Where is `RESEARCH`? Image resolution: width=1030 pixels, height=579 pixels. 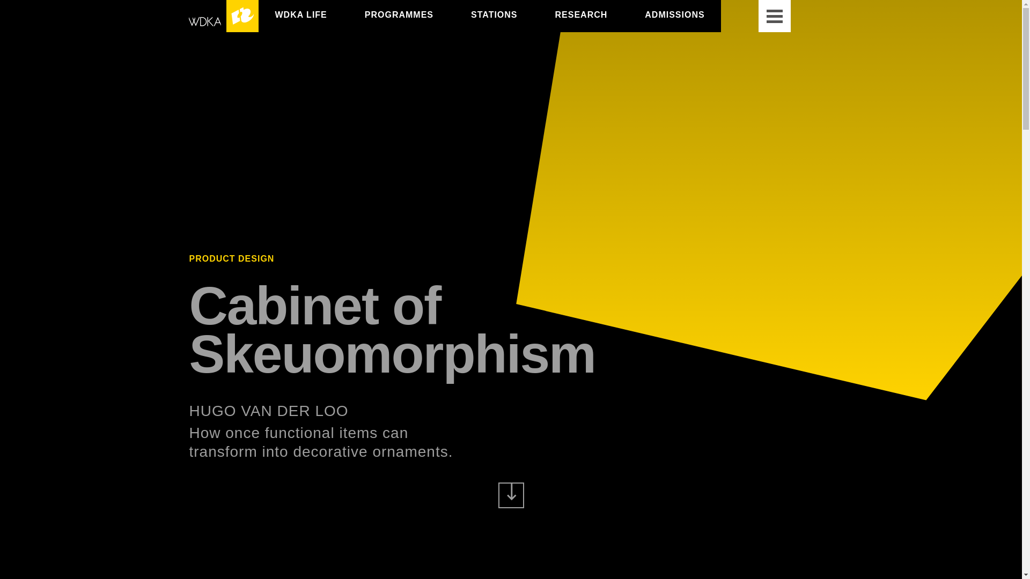
RESEARCH is located at coordinates (581, 14).